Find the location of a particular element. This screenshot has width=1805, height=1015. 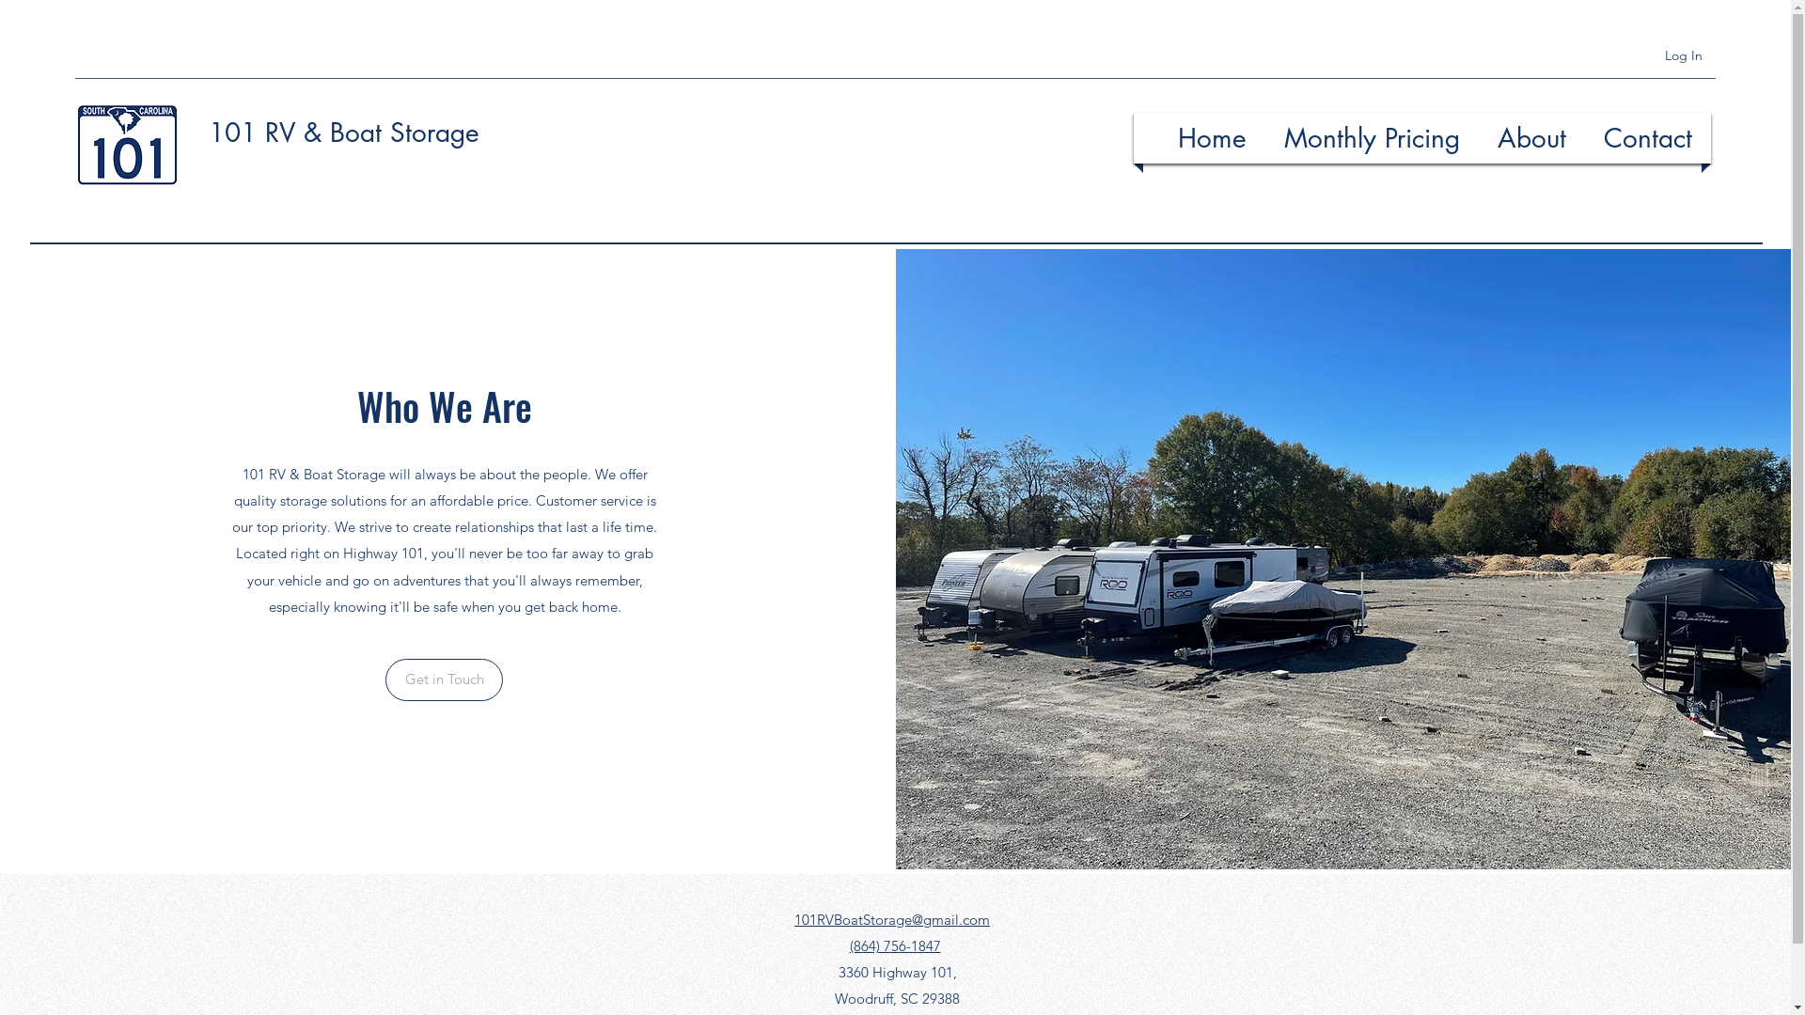

Home is located at coordinates (1213, 138).